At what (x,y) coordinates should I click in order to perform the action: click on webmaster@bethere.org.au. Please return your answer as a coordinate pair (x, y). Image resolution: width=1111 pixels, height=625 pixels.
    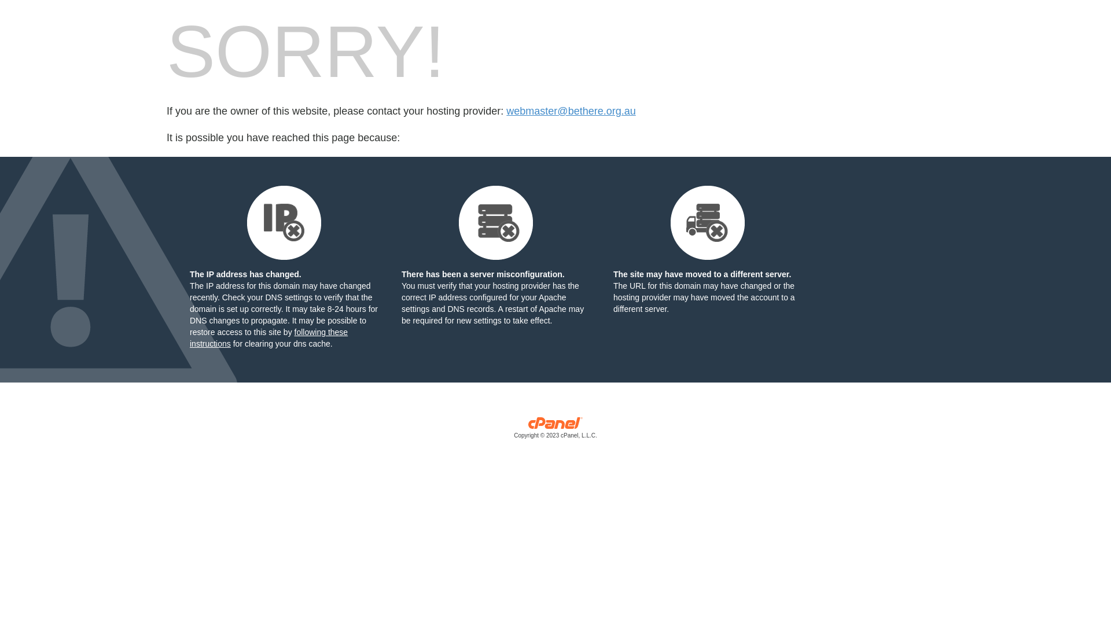
    Looking at the image, I should click on (571, 111).